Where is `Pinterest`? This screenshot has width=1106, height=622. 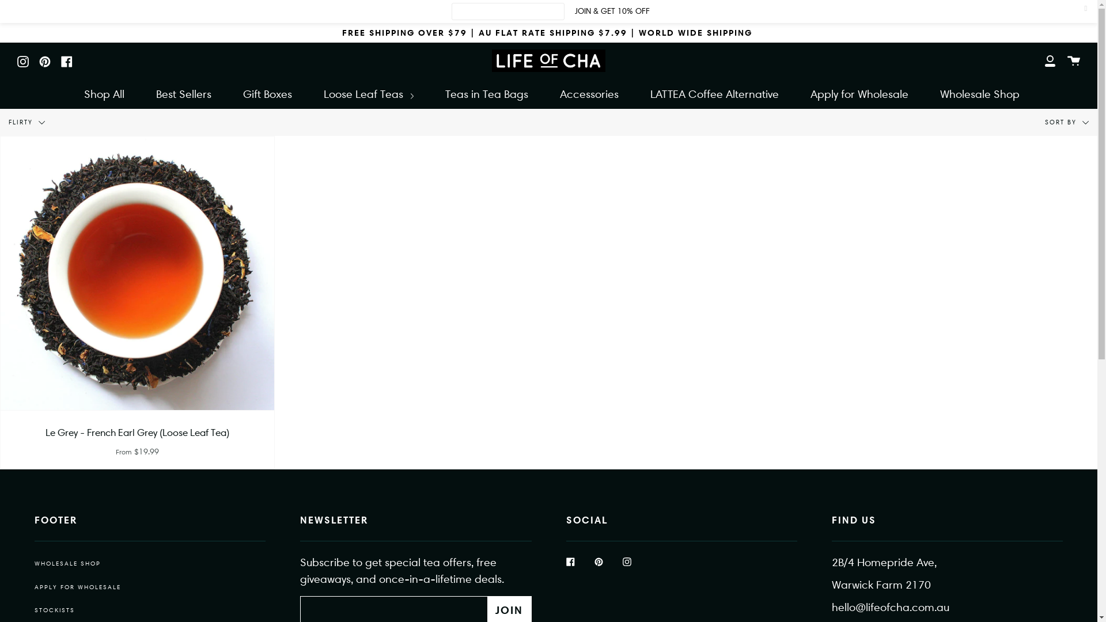
Pinterest is located at coordinates (599, 561).